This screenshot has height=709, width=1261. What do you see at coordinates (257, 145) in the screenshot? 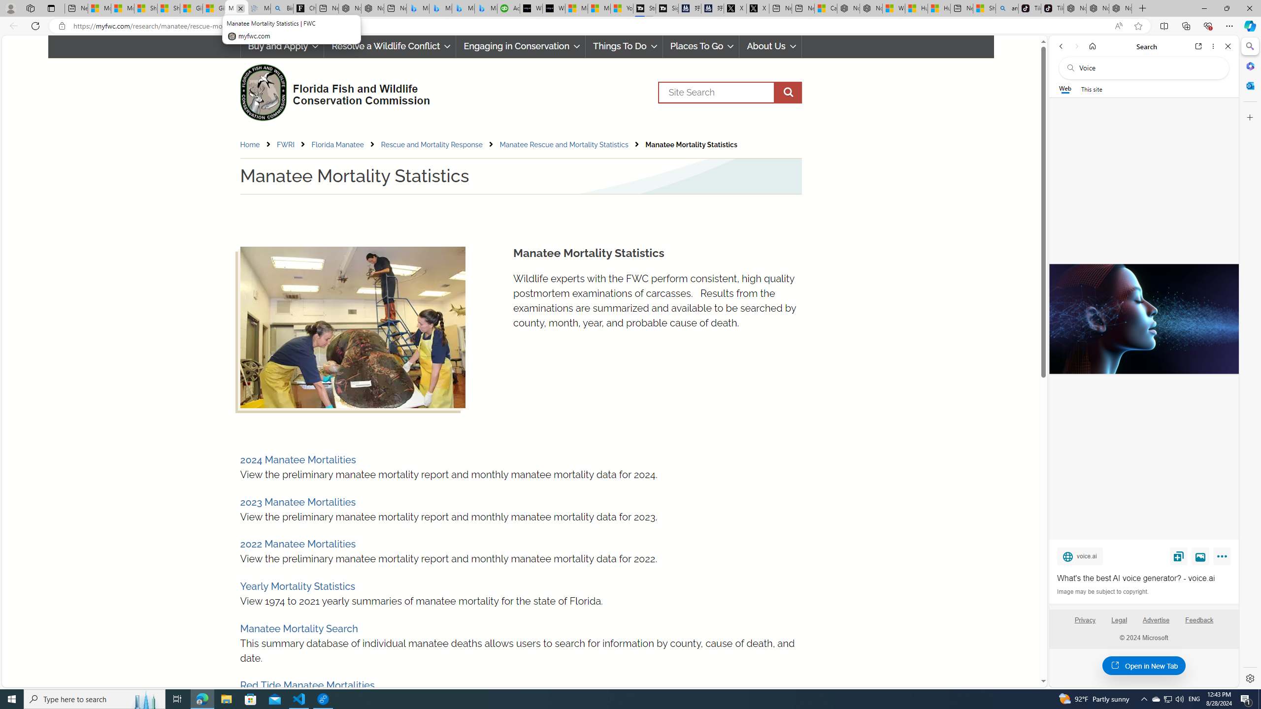
I see `Home` at bounding box center [257, 145].